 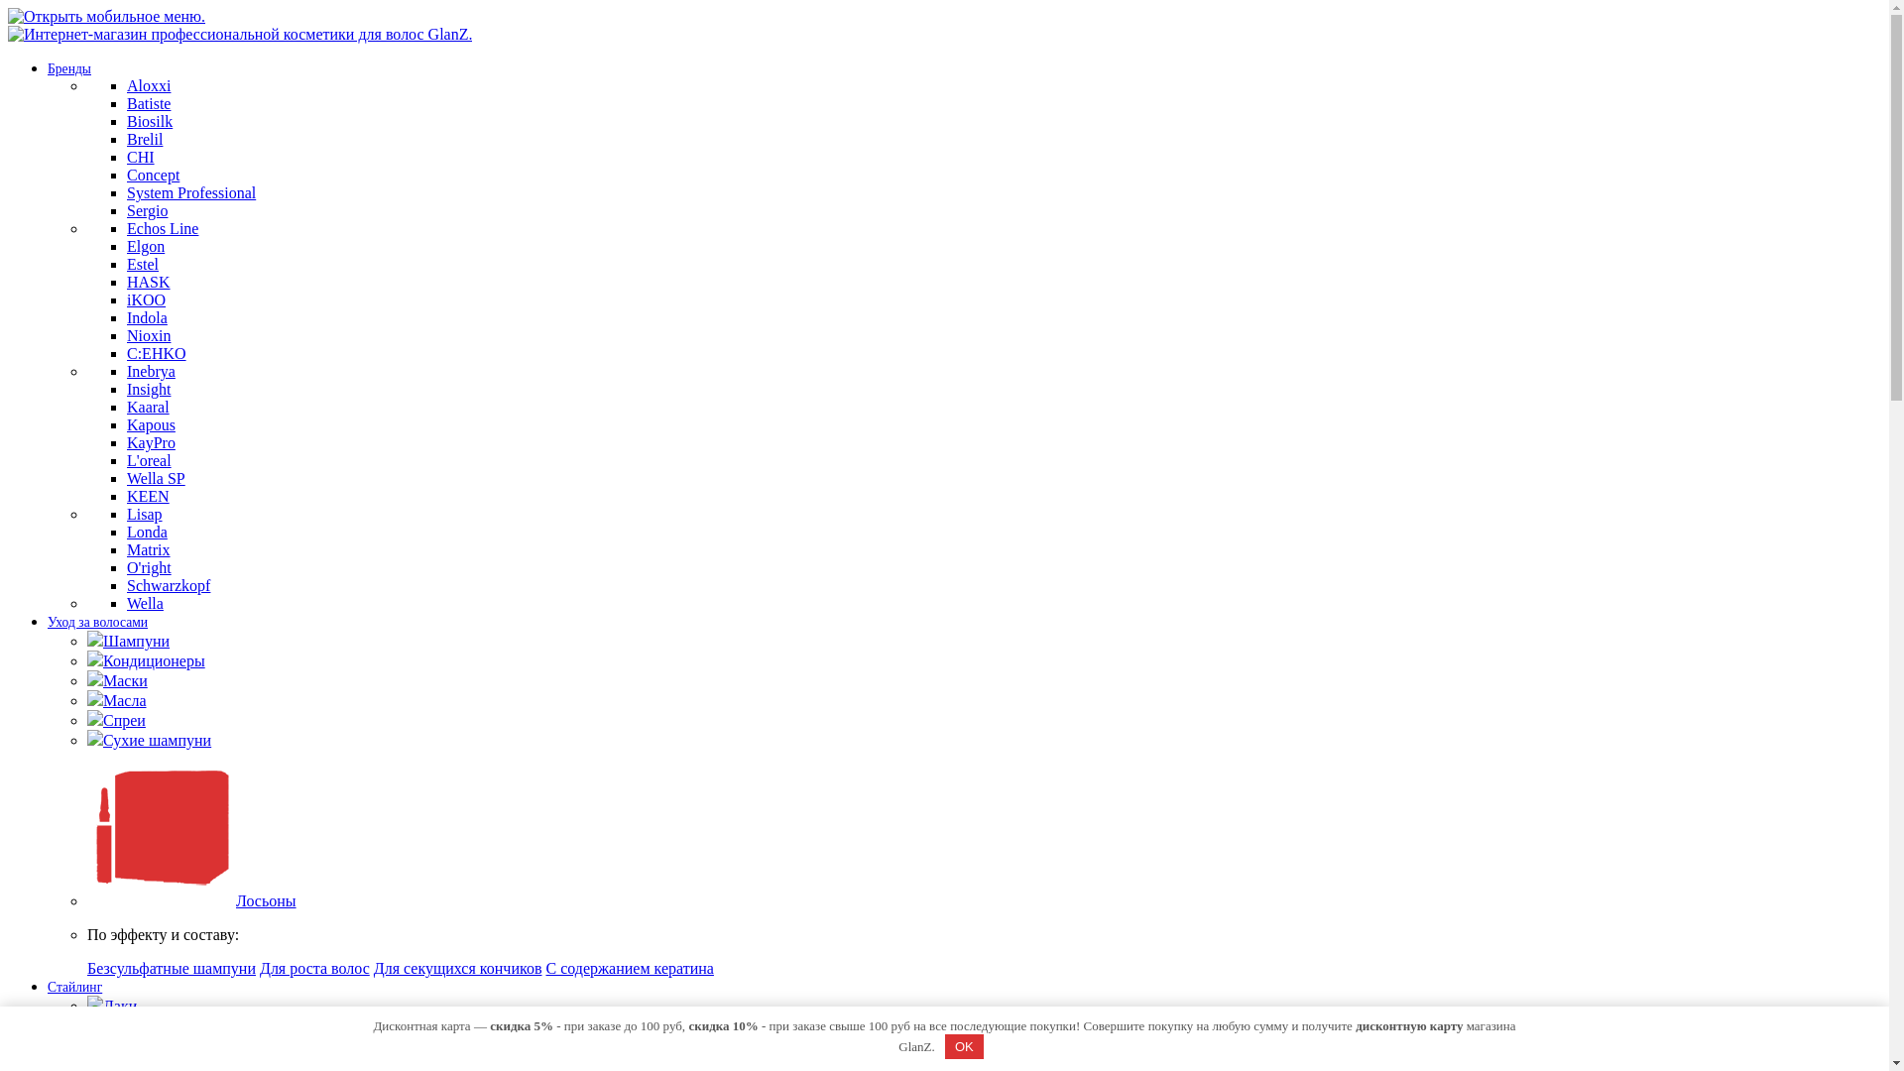 What do you see at coordinates (149, 460) in the screenshot?
I see `L'oreal` at bounding box center [149, 460].